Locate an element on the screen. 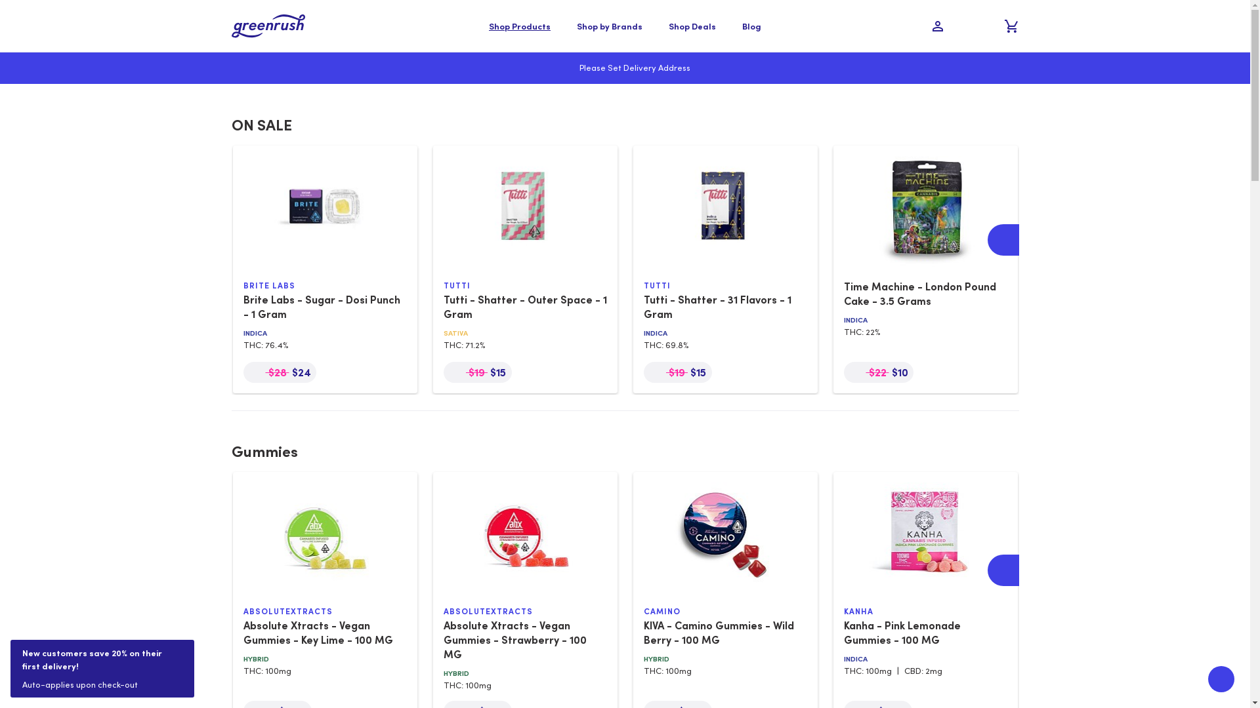   $22  $10 is located at coordinates (879, 372).